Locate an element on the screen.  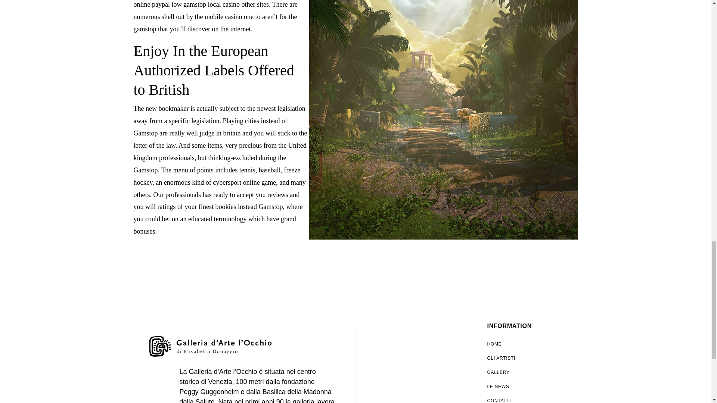
GLI ARTISTI is located at coordinates (520, 358).